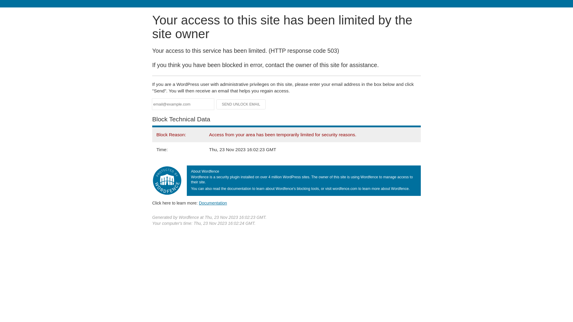 The width and height of the screenshot is (573, 322). Describe the element at coordinates (241, 104) in the screenshot. I see `Send Unlock Email` at that location.